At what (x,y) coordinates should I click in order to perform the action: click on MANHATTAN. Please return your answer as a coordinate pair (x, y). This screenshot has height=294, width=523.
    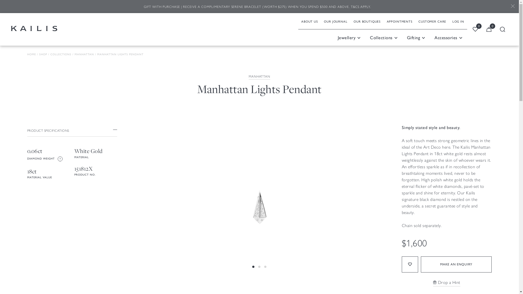
    Looking at the image, I should click on (260, 77).